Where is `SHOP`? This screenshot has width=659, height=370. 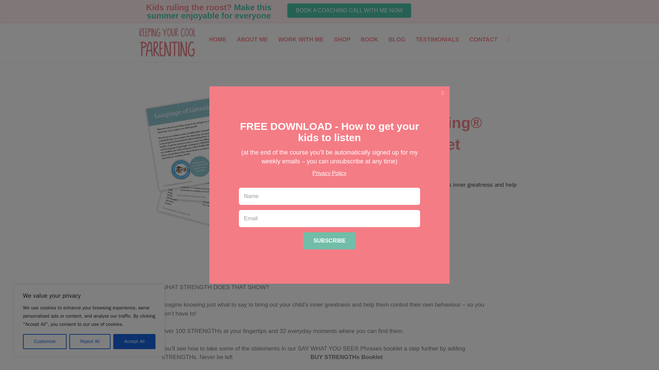 SHOP is located at coordinates (342, 40).